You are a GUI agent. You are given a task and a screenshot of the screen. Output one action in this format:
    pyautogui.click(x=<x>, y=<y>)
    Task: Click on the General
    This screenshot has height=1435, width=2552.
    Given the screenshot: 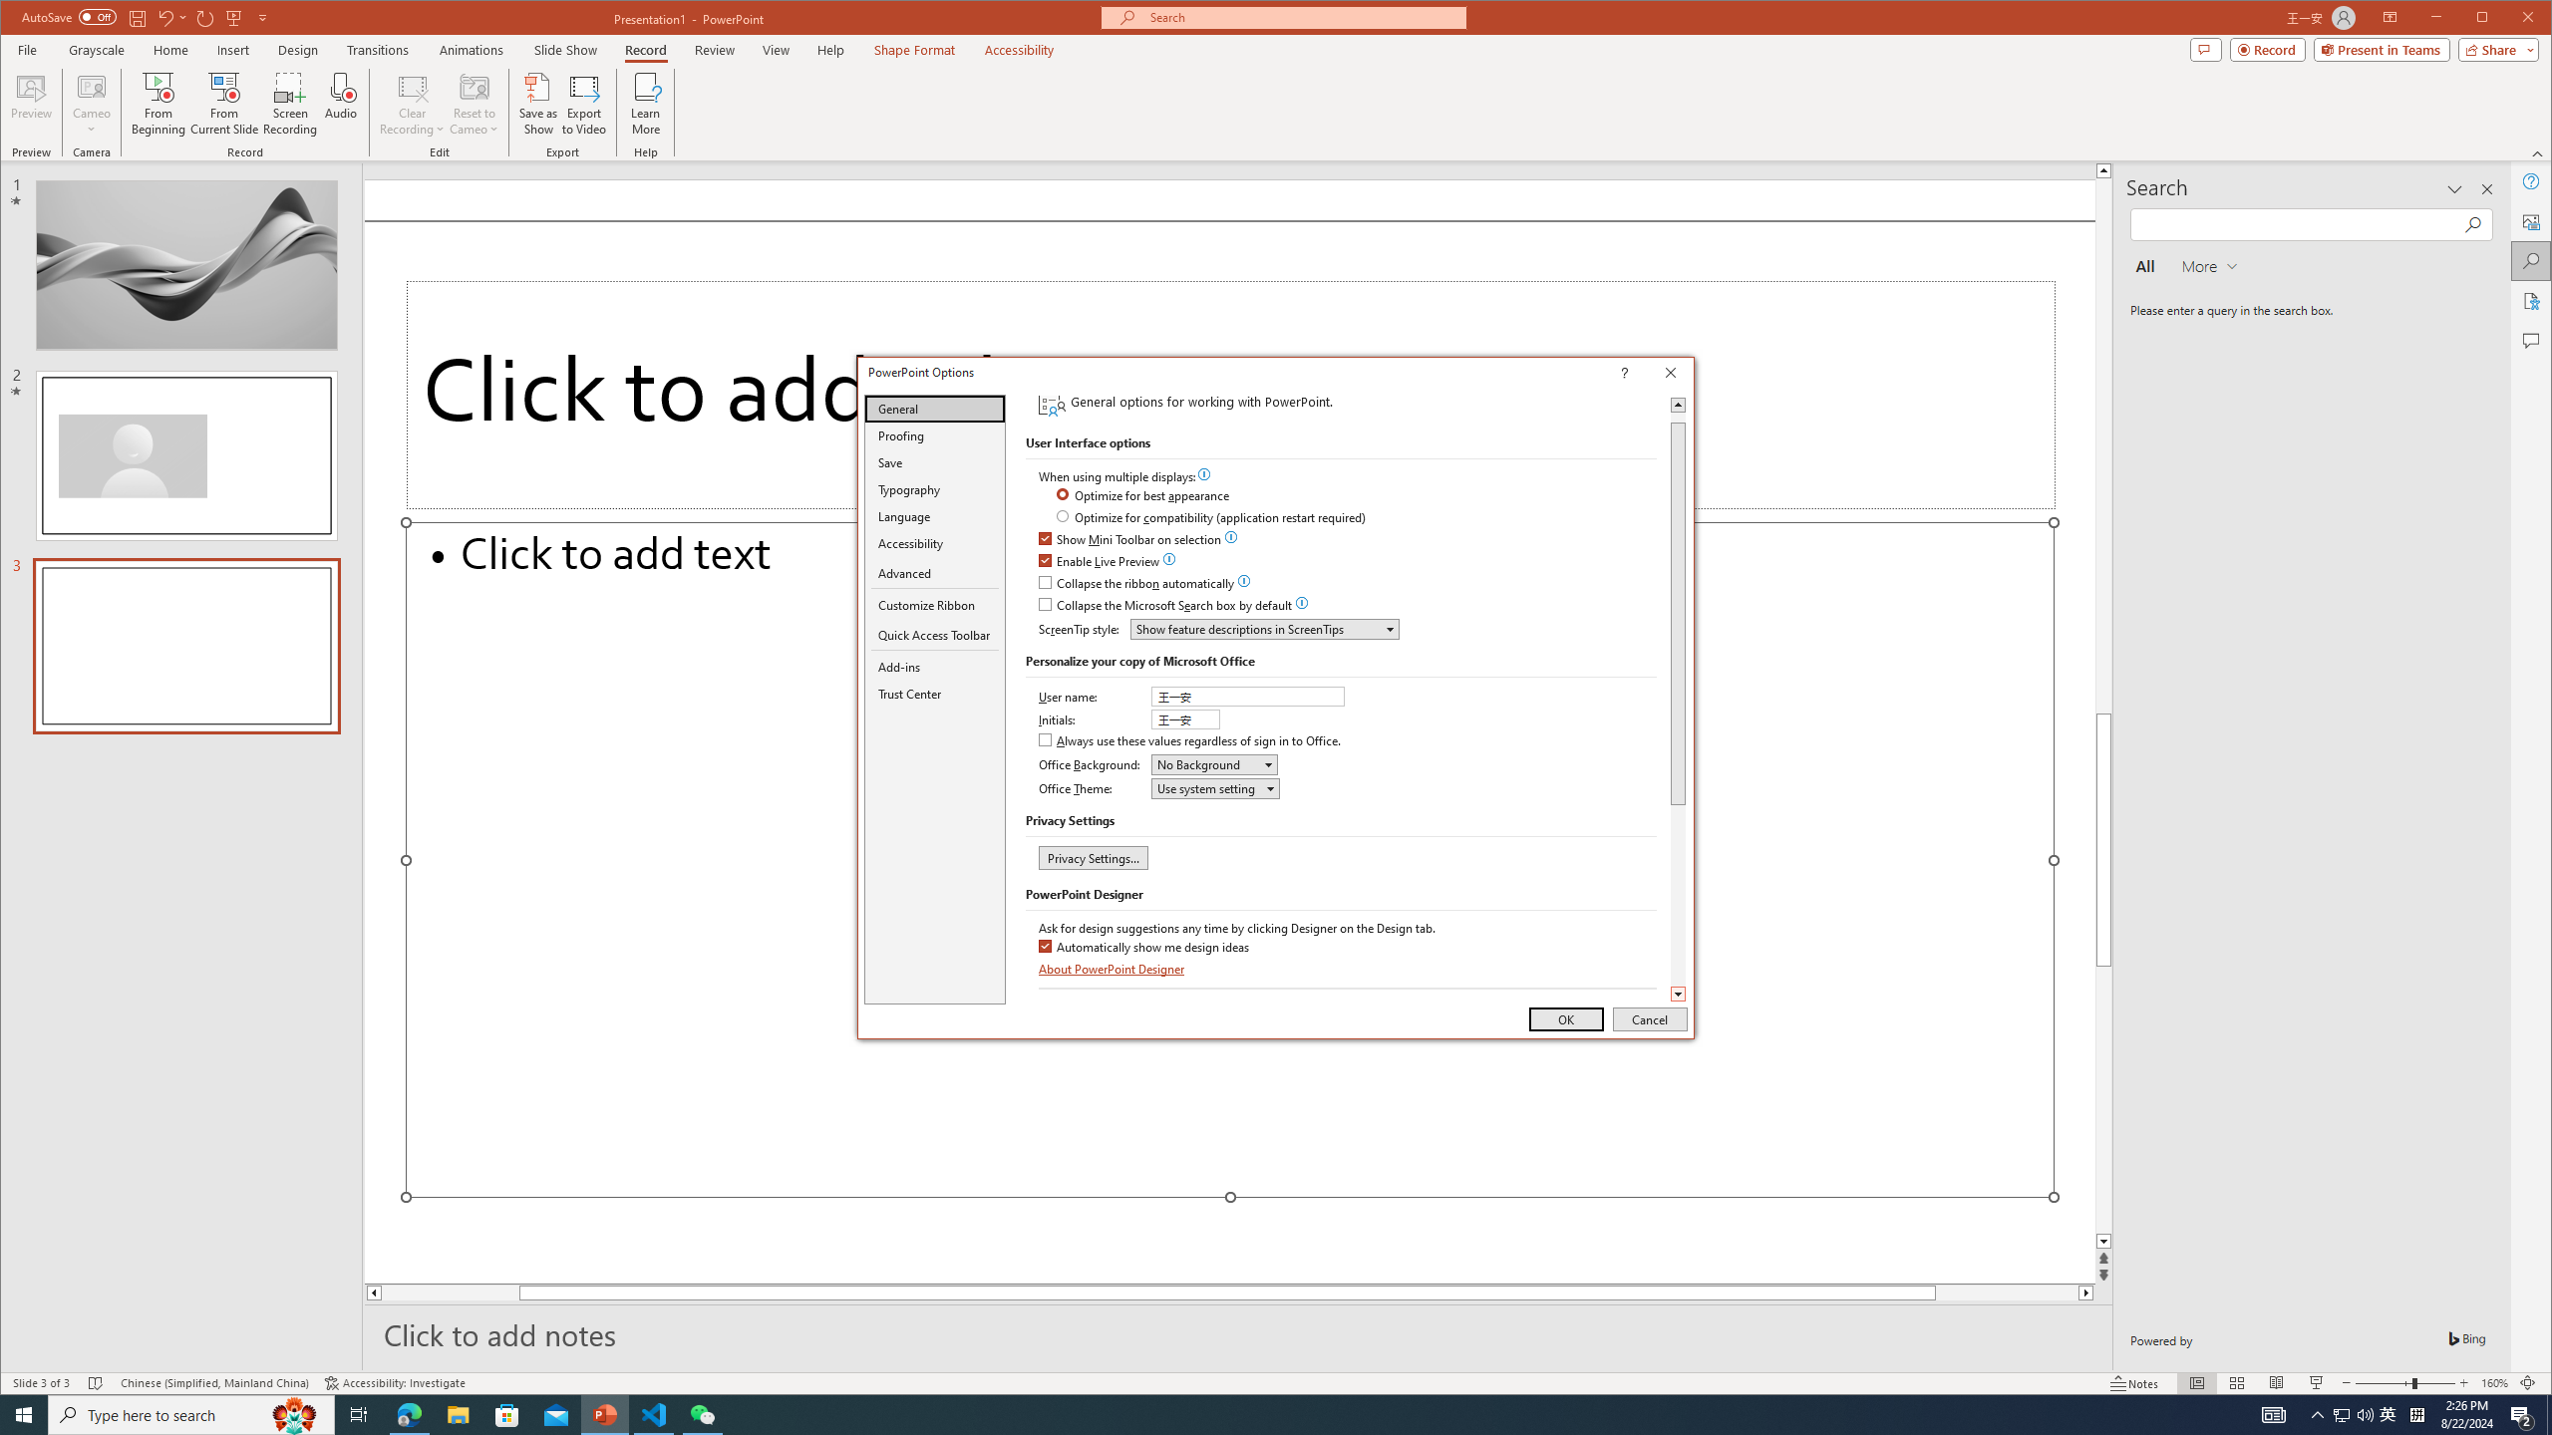 What is the action you would take?
    pyautogui.click(x=935, y=409)
    